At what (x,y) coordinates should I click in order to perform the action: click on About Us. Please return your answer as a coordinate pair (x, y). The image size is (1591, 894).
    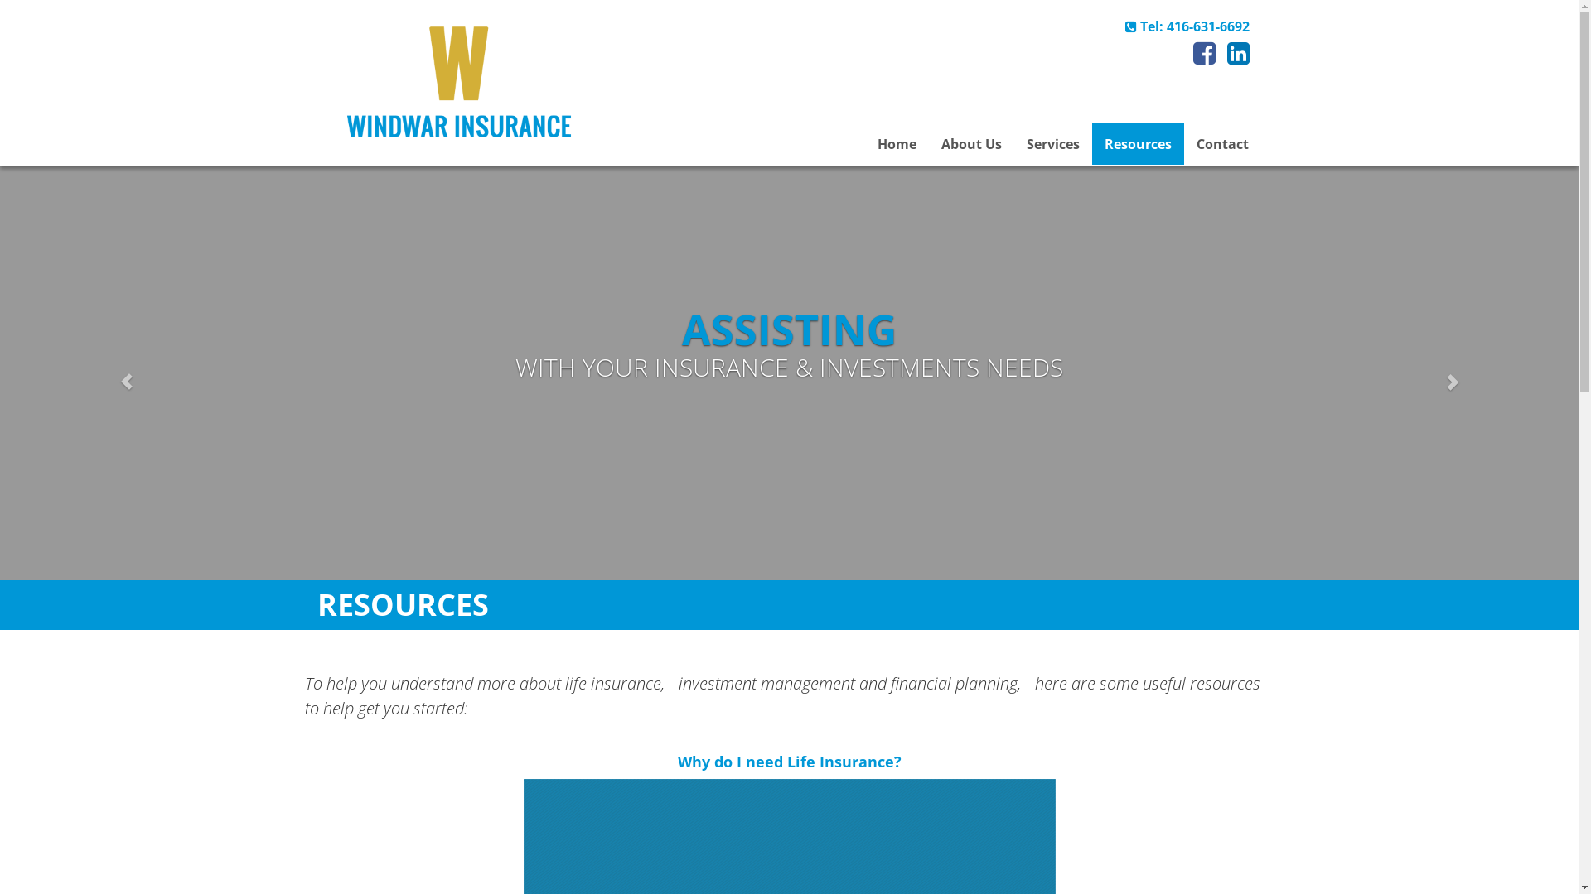
    Looking at the image, I should click on (971, 144).